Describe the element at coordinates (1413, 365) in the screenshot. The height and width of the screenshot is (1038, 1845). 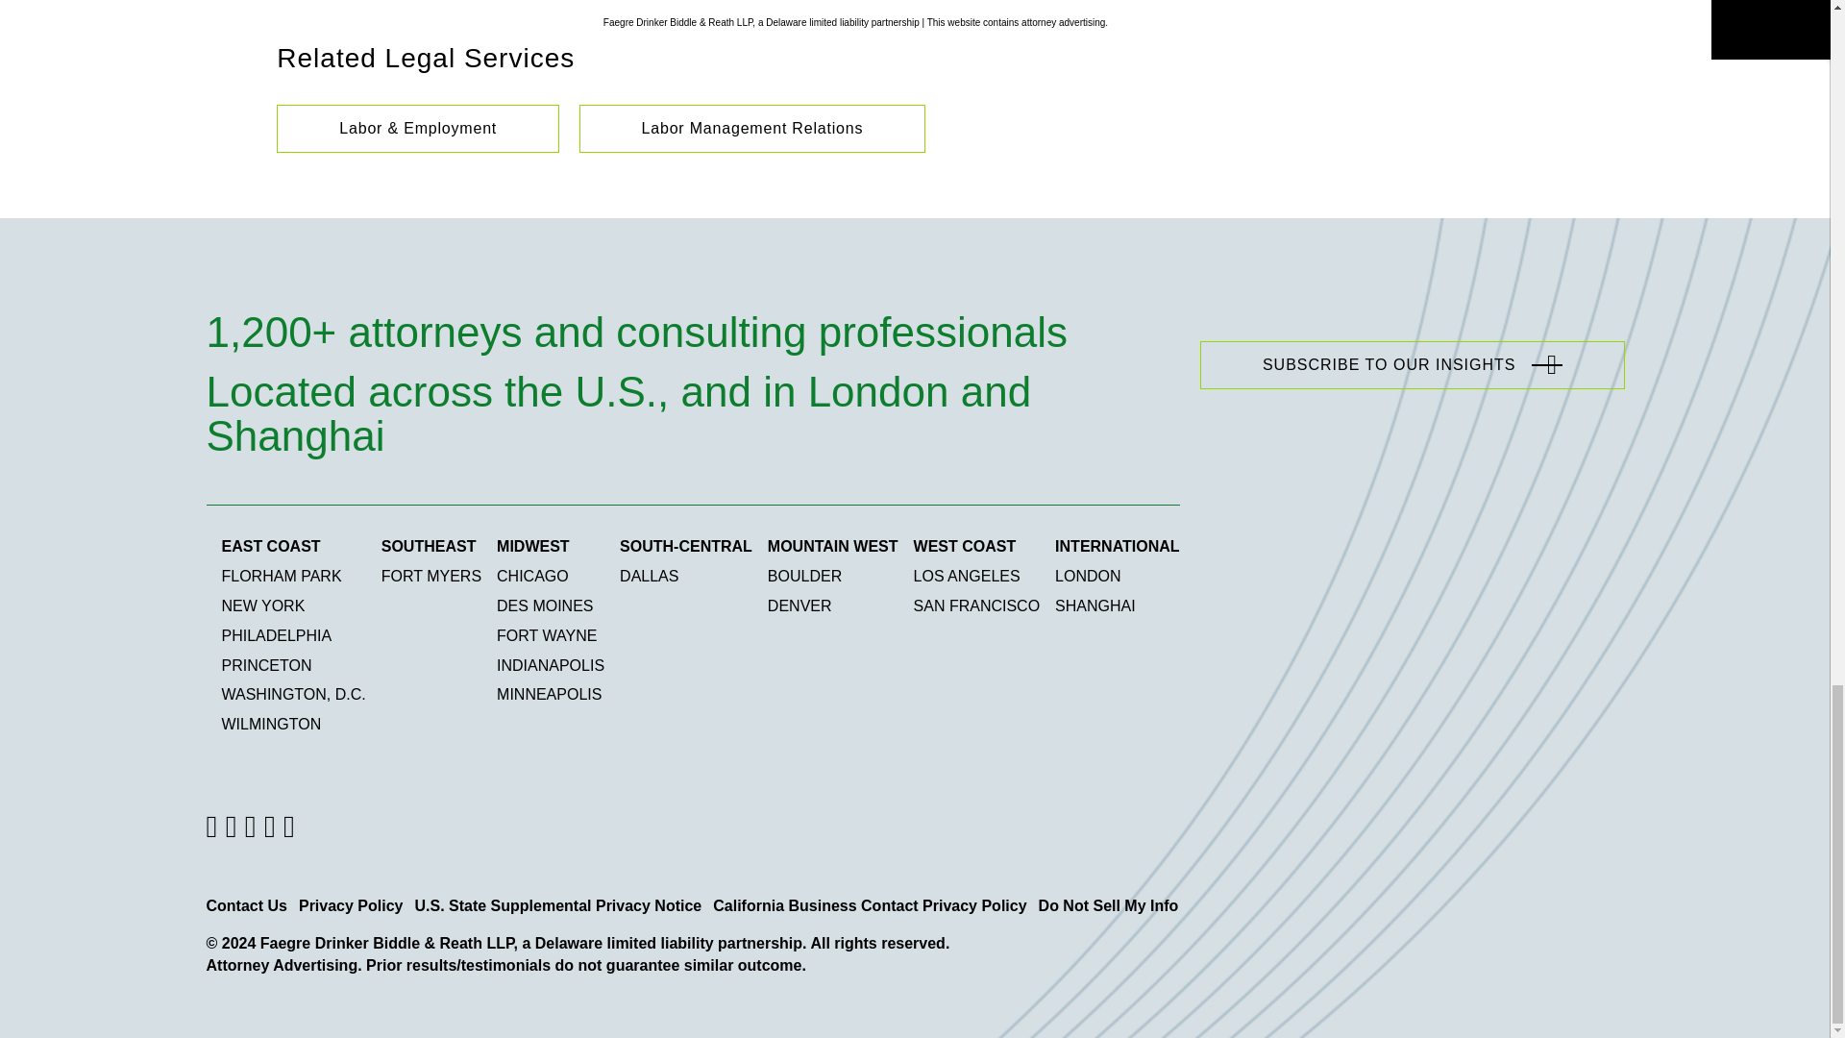
I see `SUBSCRIBE TO OUR INSIGHTS` at that location.